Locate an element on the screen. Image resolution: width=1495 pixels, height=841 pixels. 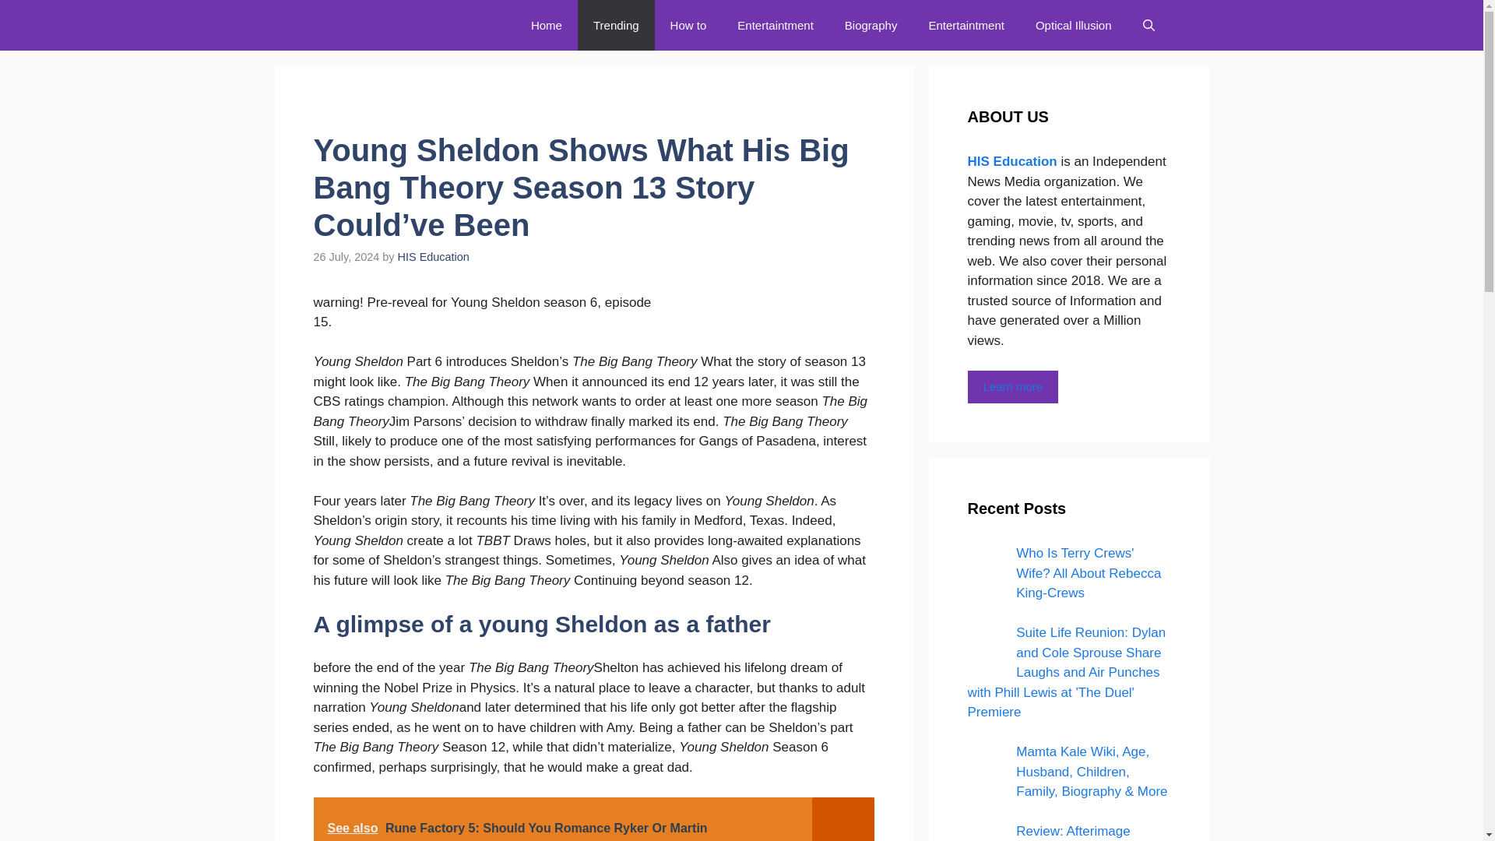
HIS Education is located at coordinates (433, 257).